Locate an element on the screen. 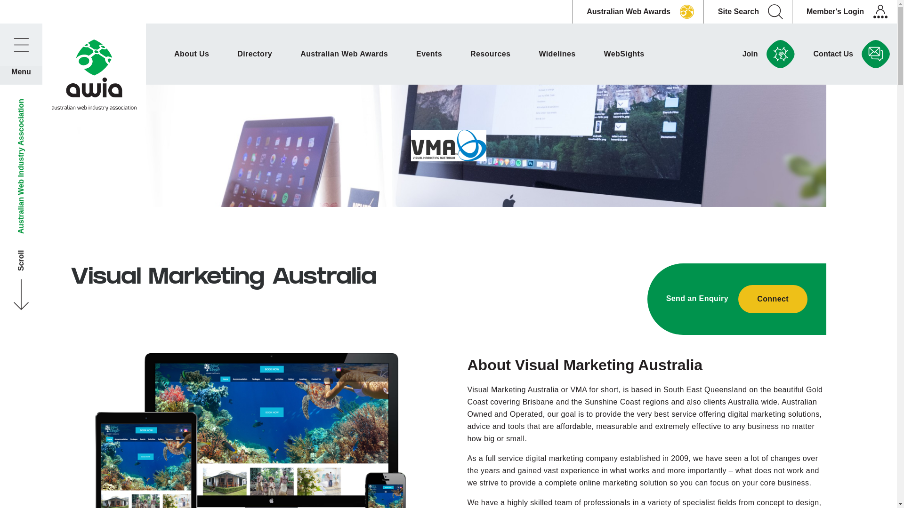  Directory is located at coordinates (255, 54).